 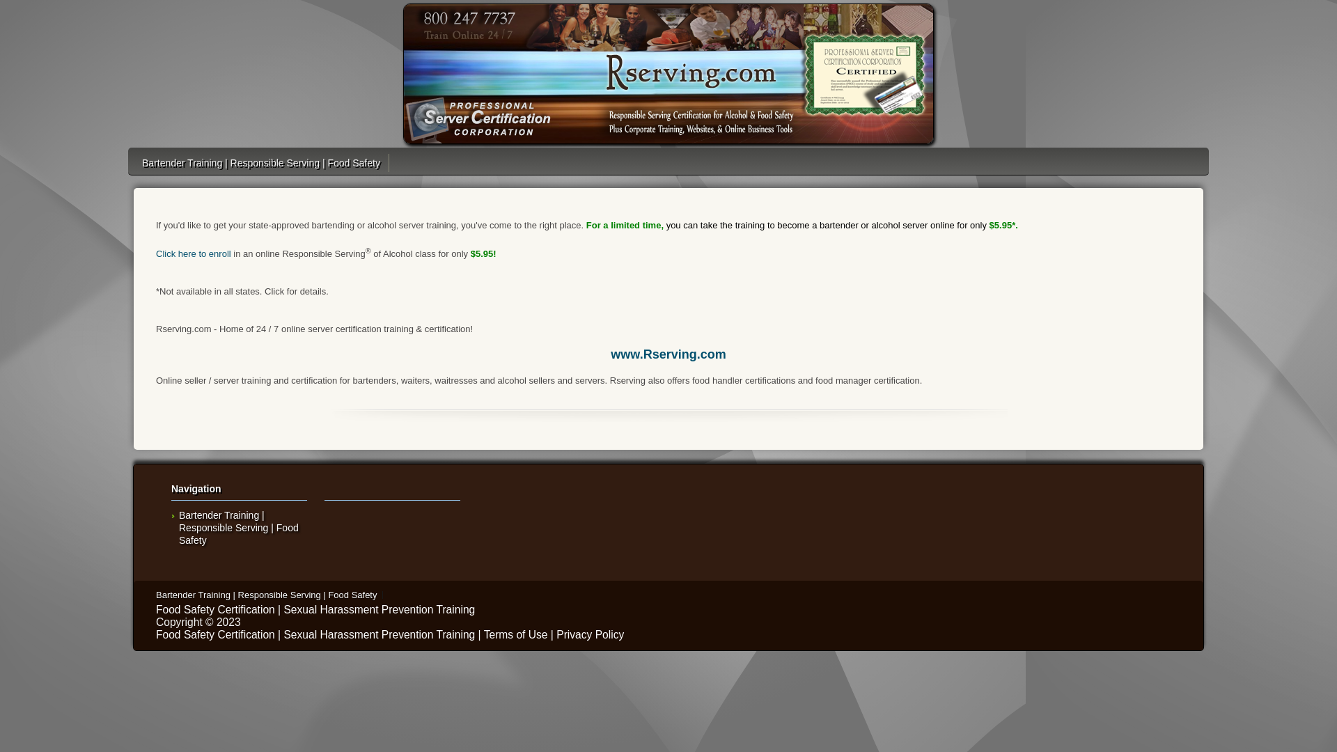 I want to click on Food Safety Certification, so click(x=216, y=635).